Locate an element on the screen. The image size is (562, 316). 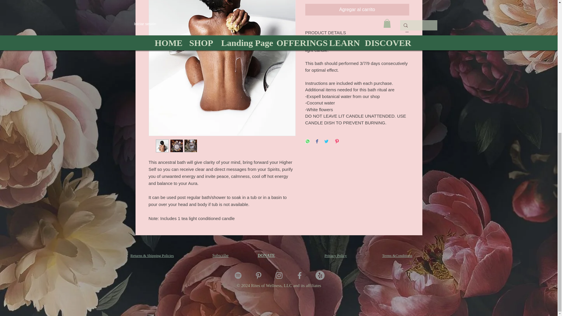
DONATE is located at coordinates (266, 256).